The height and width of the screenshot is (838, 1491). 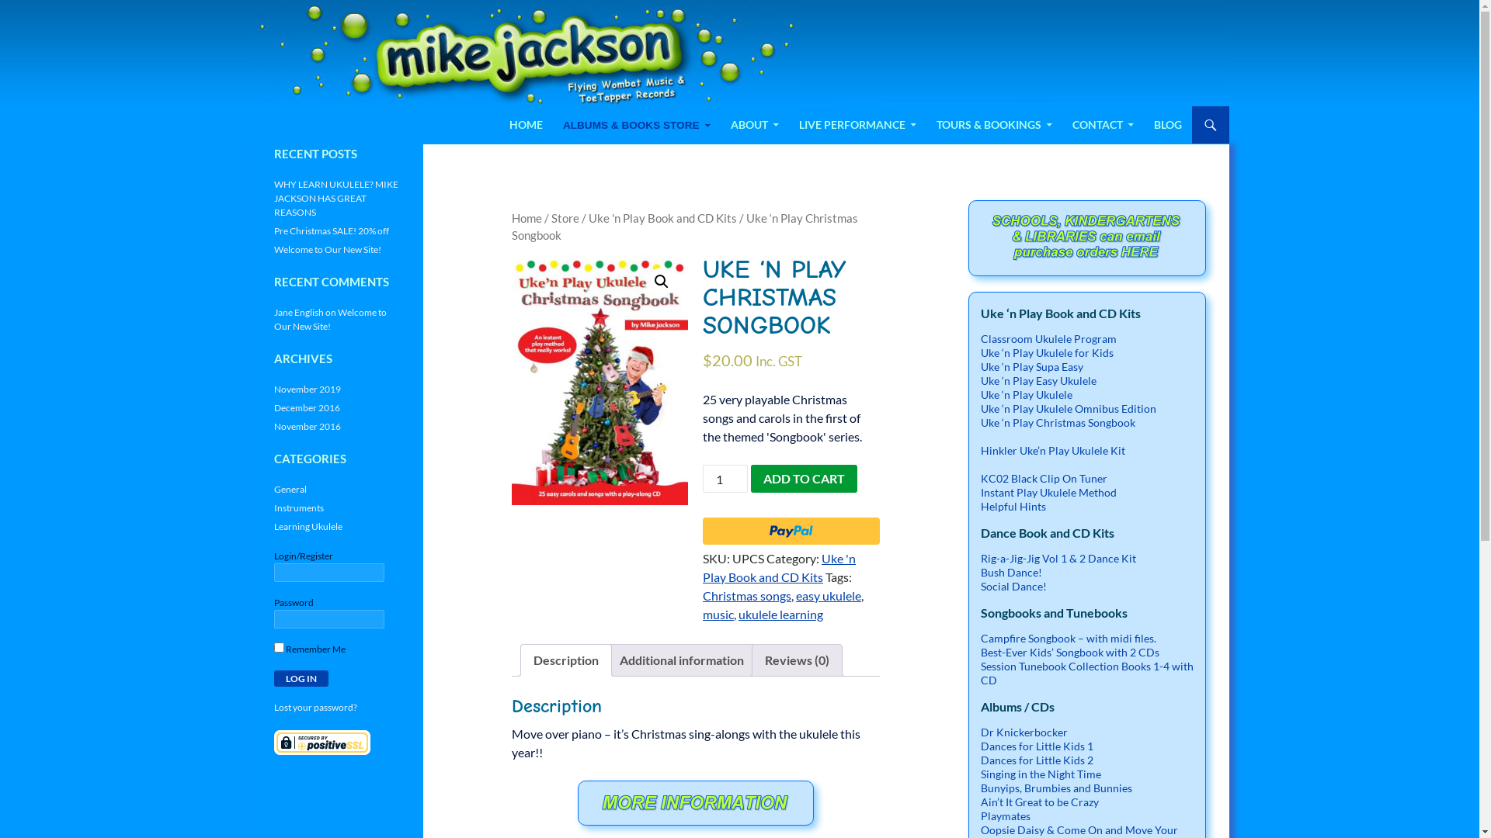 What do you see at coordinates (1048, 492) in the screenshot?
I see `Instant Play Ukulele Method` at bounding box center [1048, 492].